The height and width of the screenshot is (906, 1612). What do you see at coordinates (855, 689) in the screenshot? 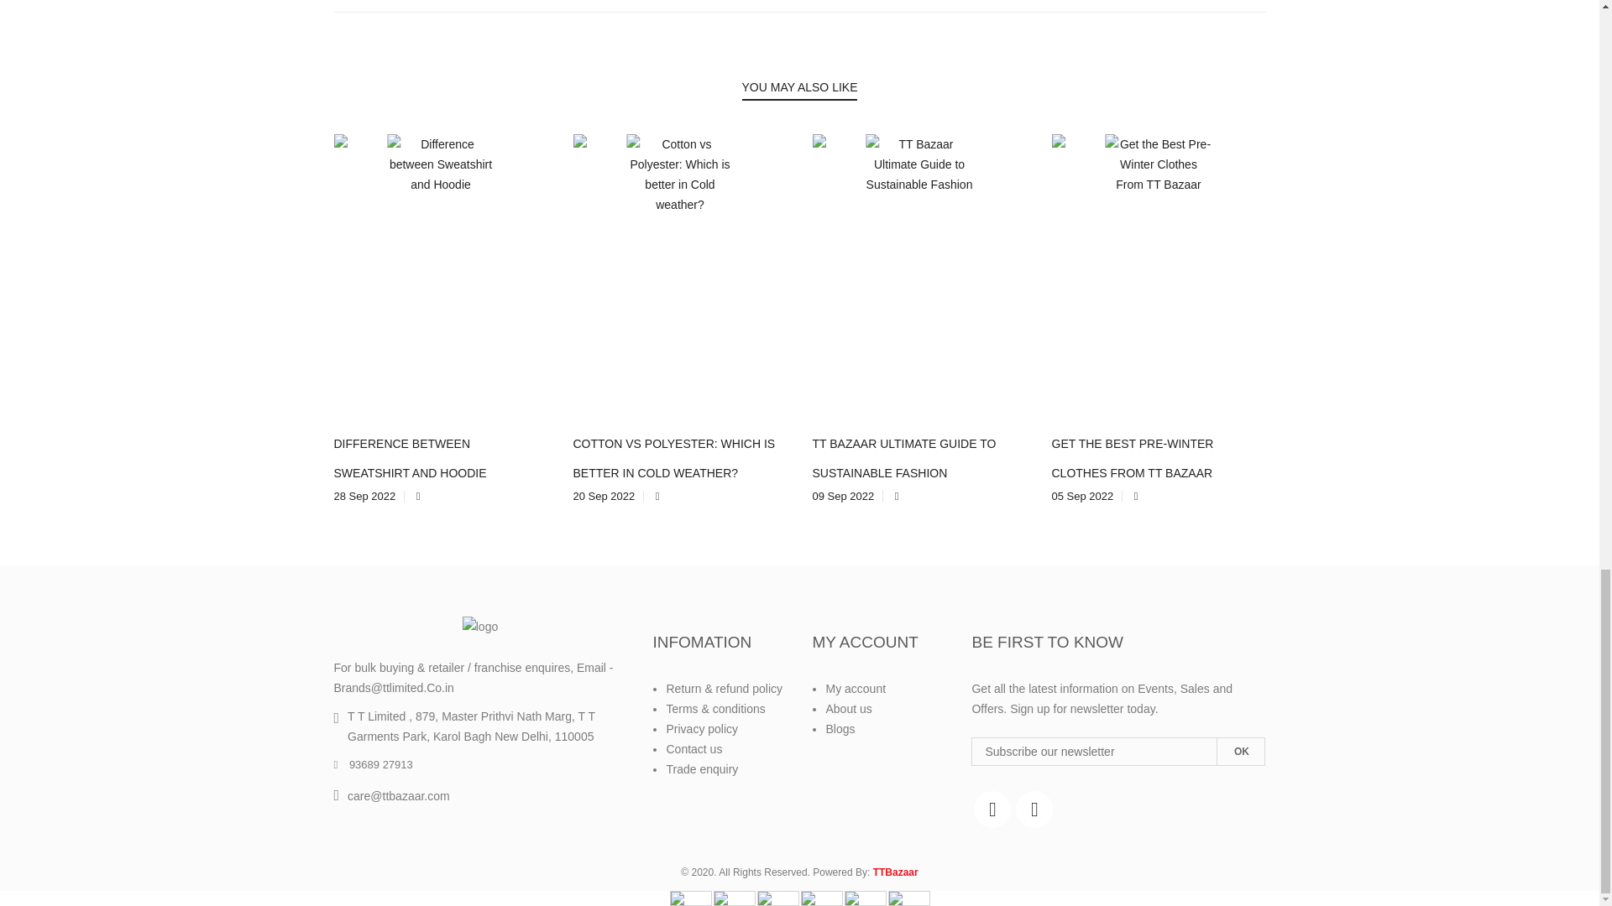
I see `My account` at bounding box center [855, 689].